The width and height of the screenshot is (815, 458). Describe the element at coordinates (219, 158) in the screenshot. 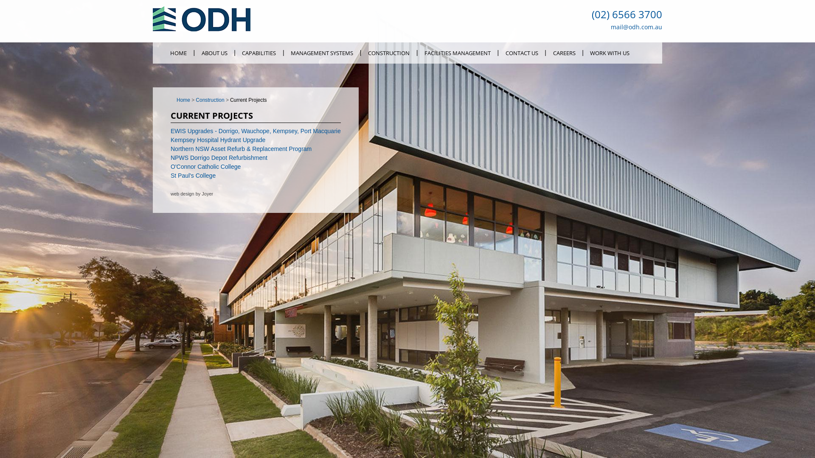

I see `NPWS Dorrigo Depot Refurbishment` at that location.